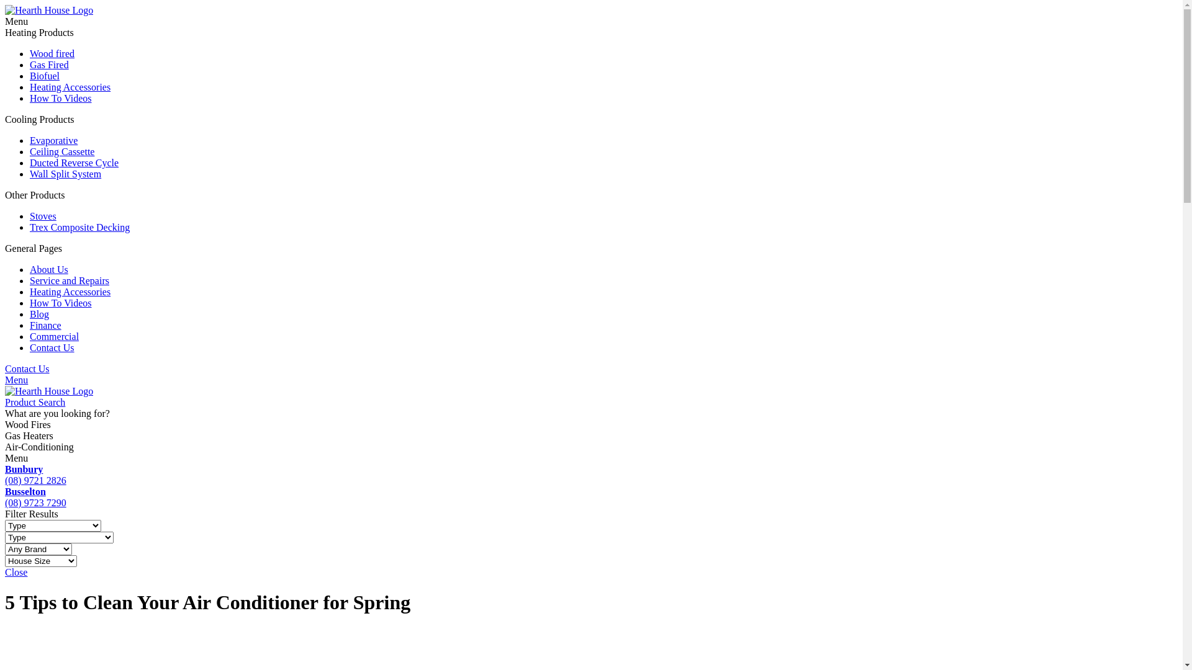 The height and width of the screenshot is (670, 1192). I want to click on Service and Repairs, so click(70, 280).